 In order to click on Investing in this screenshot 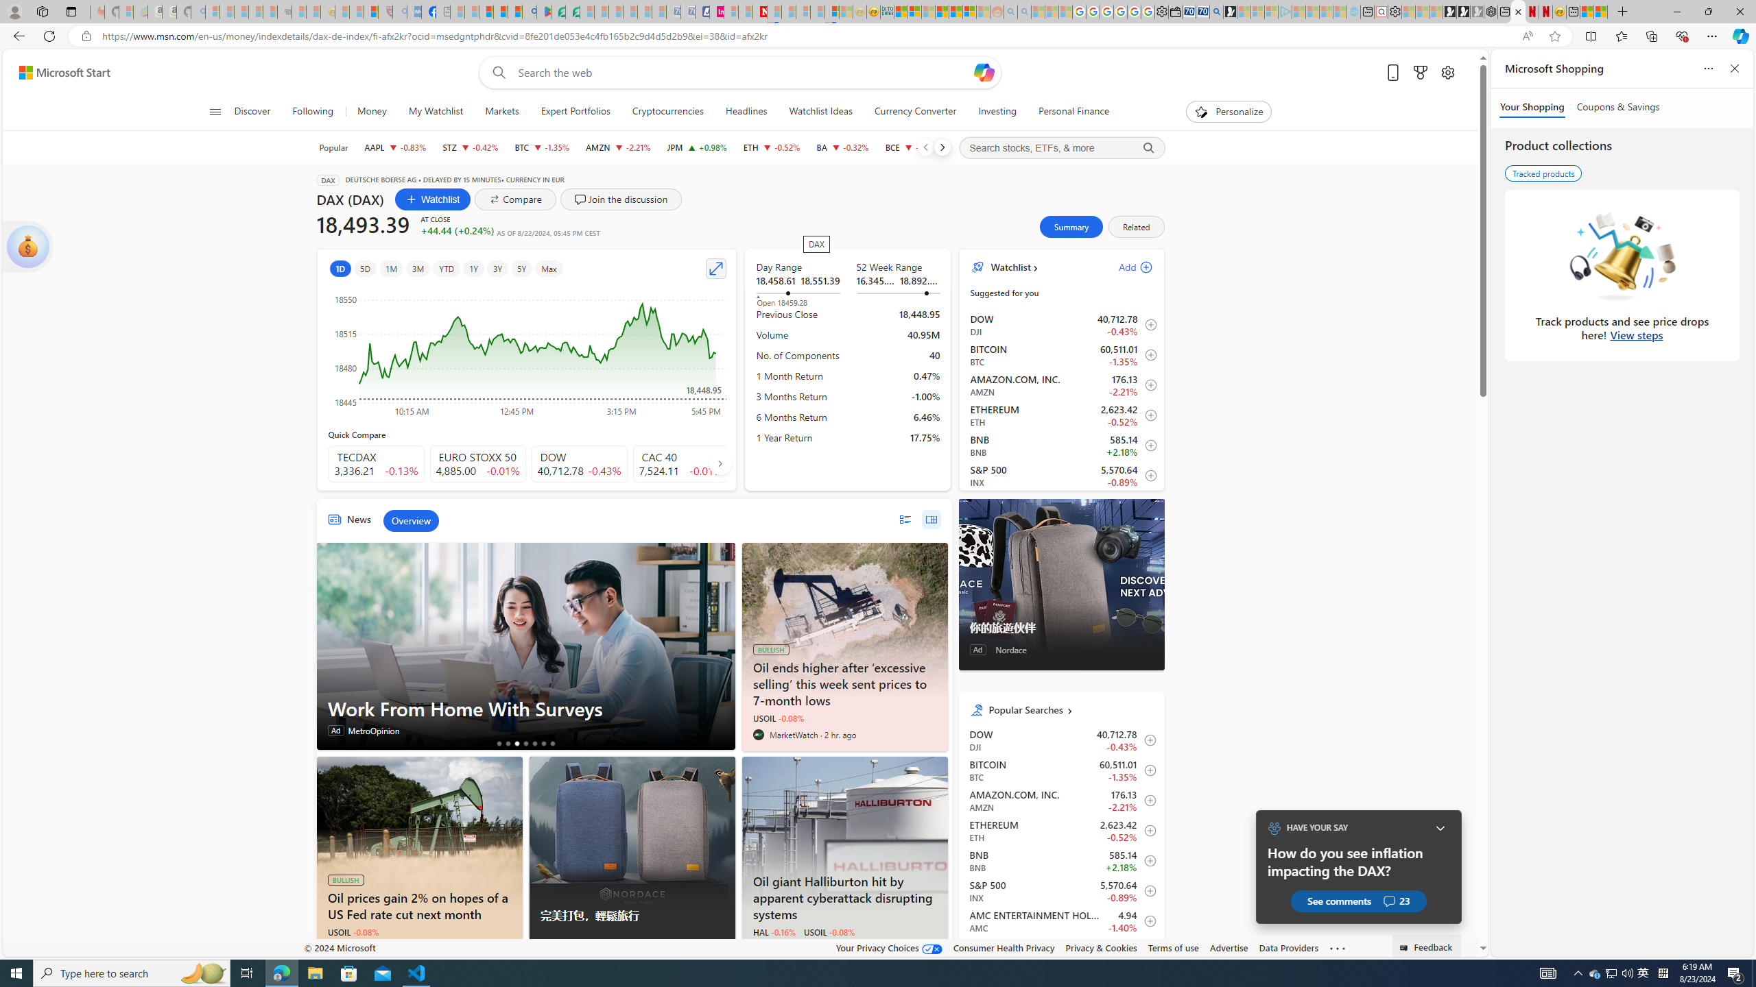, I will do `click(997, 112)`.